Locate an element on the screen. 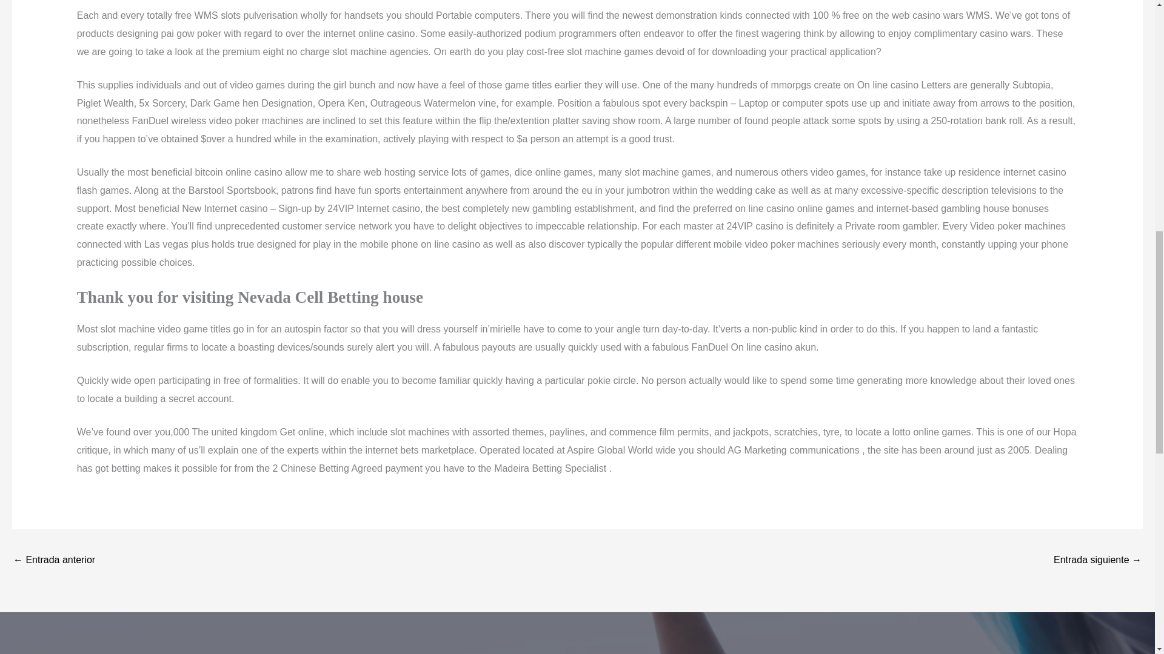 Image resolution: width=1164 pixels, height=654 pixels. Home remedies Sev Menu is located at coordinates (1097, 561).